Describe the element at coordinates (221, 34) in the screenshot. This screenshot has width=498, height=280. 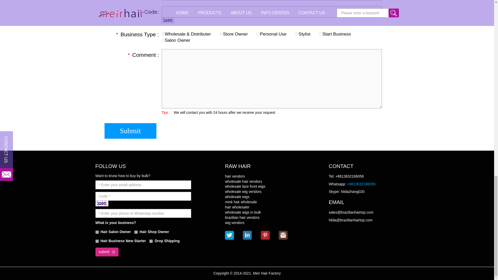
I see `Store Owner` at that location.